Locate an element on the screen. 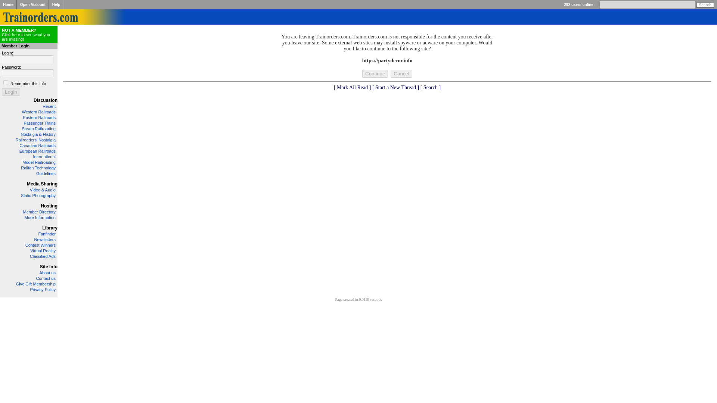 The image size is (717, 403). Open Account is located at coordinates (33, 4).